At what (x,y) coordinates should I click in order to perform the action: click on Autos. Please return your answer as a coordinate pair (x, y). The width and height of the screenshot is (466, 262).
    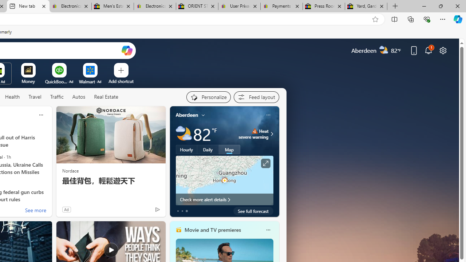
    Looking at the image, I should click on (79, 97).